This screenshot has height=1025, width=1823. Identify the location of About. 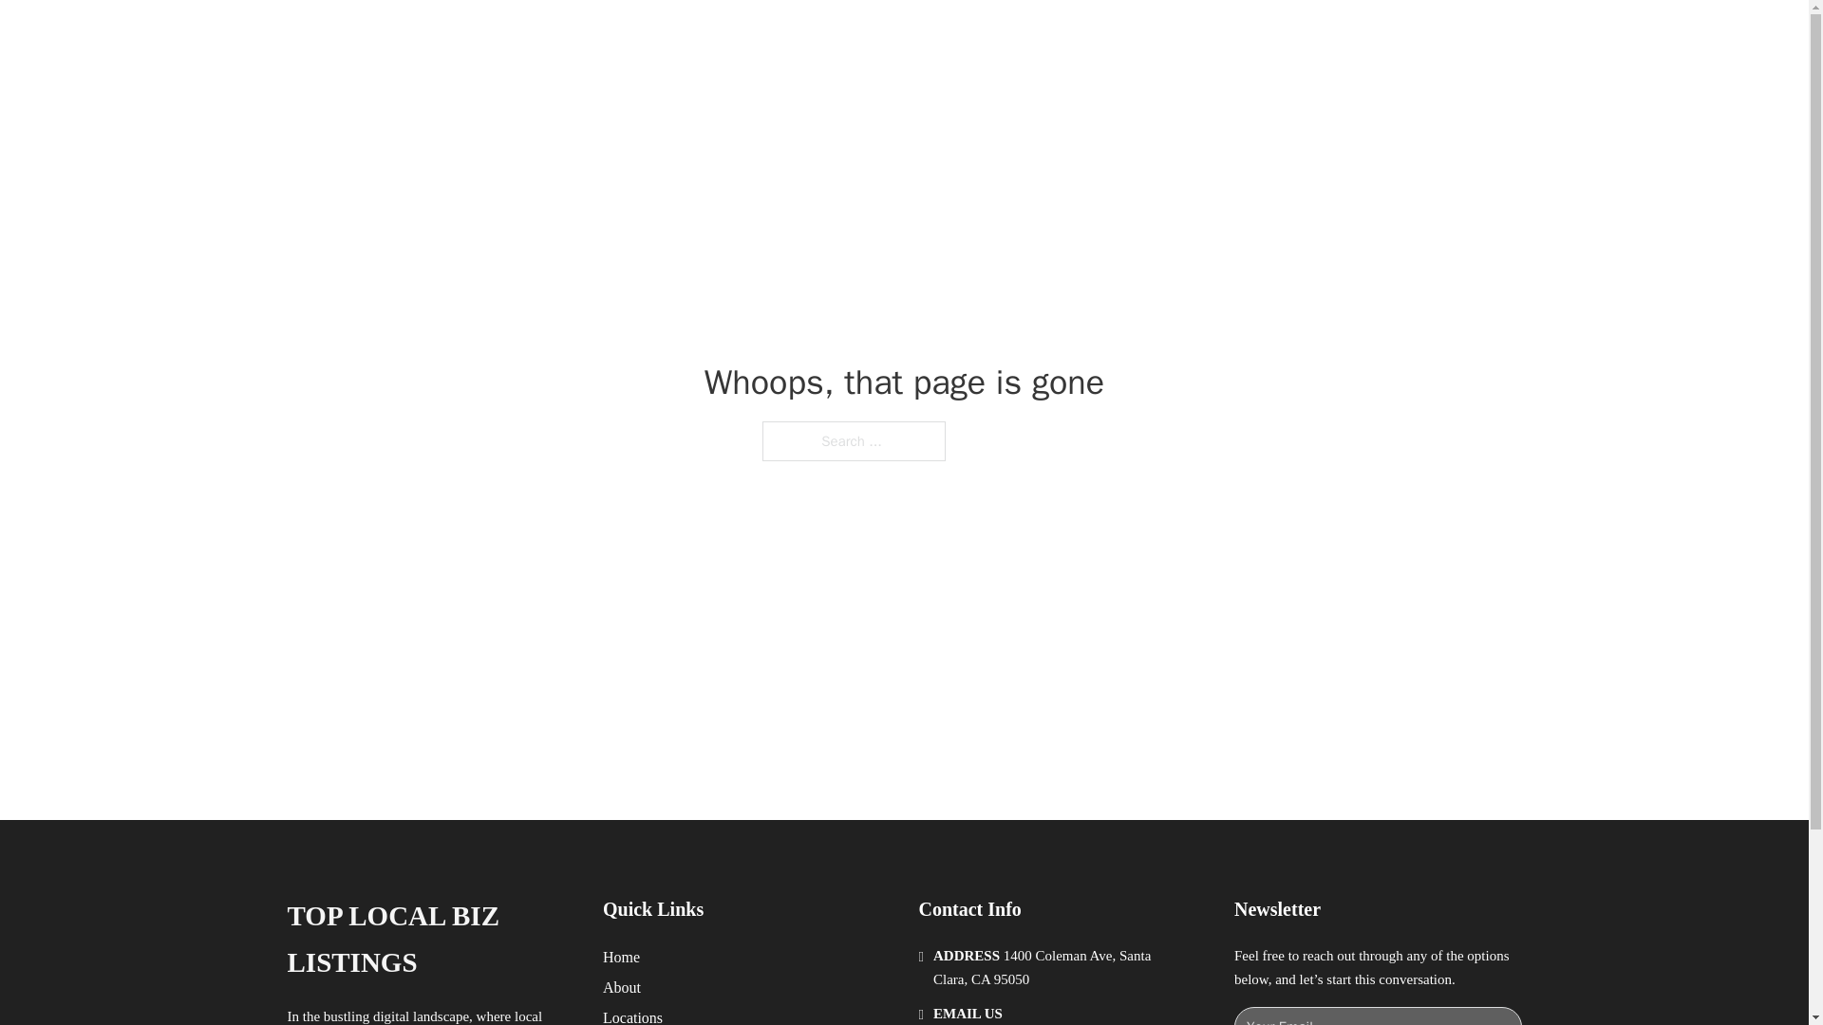
(622, 987).